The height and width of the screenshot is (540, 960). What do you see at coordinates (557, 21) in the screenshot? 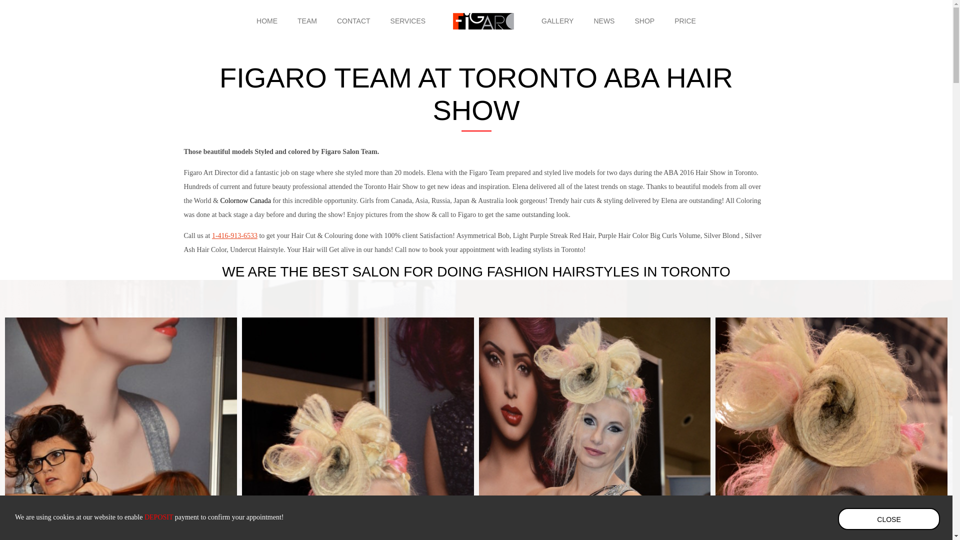
I see `GALLERY` at bounding box center [557, 21].